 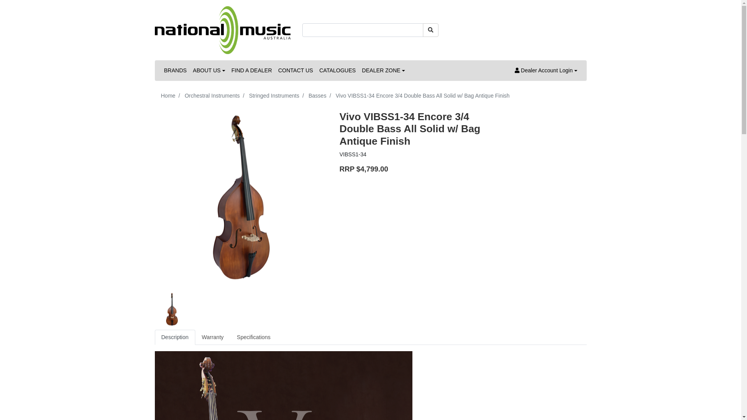 I want to click on Basses, so click(x=317, y=96).